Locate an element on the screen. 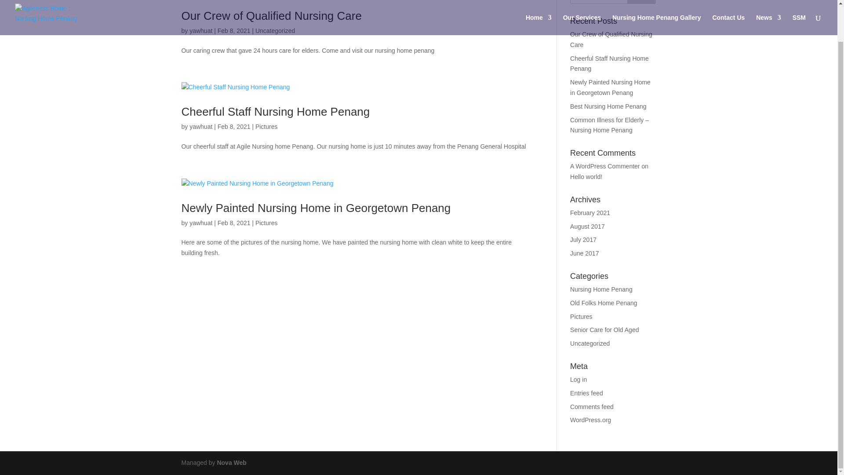 The image size is (844, 475). Our Crew of Qualified Nursing Care is located at coordinates (611, 40).